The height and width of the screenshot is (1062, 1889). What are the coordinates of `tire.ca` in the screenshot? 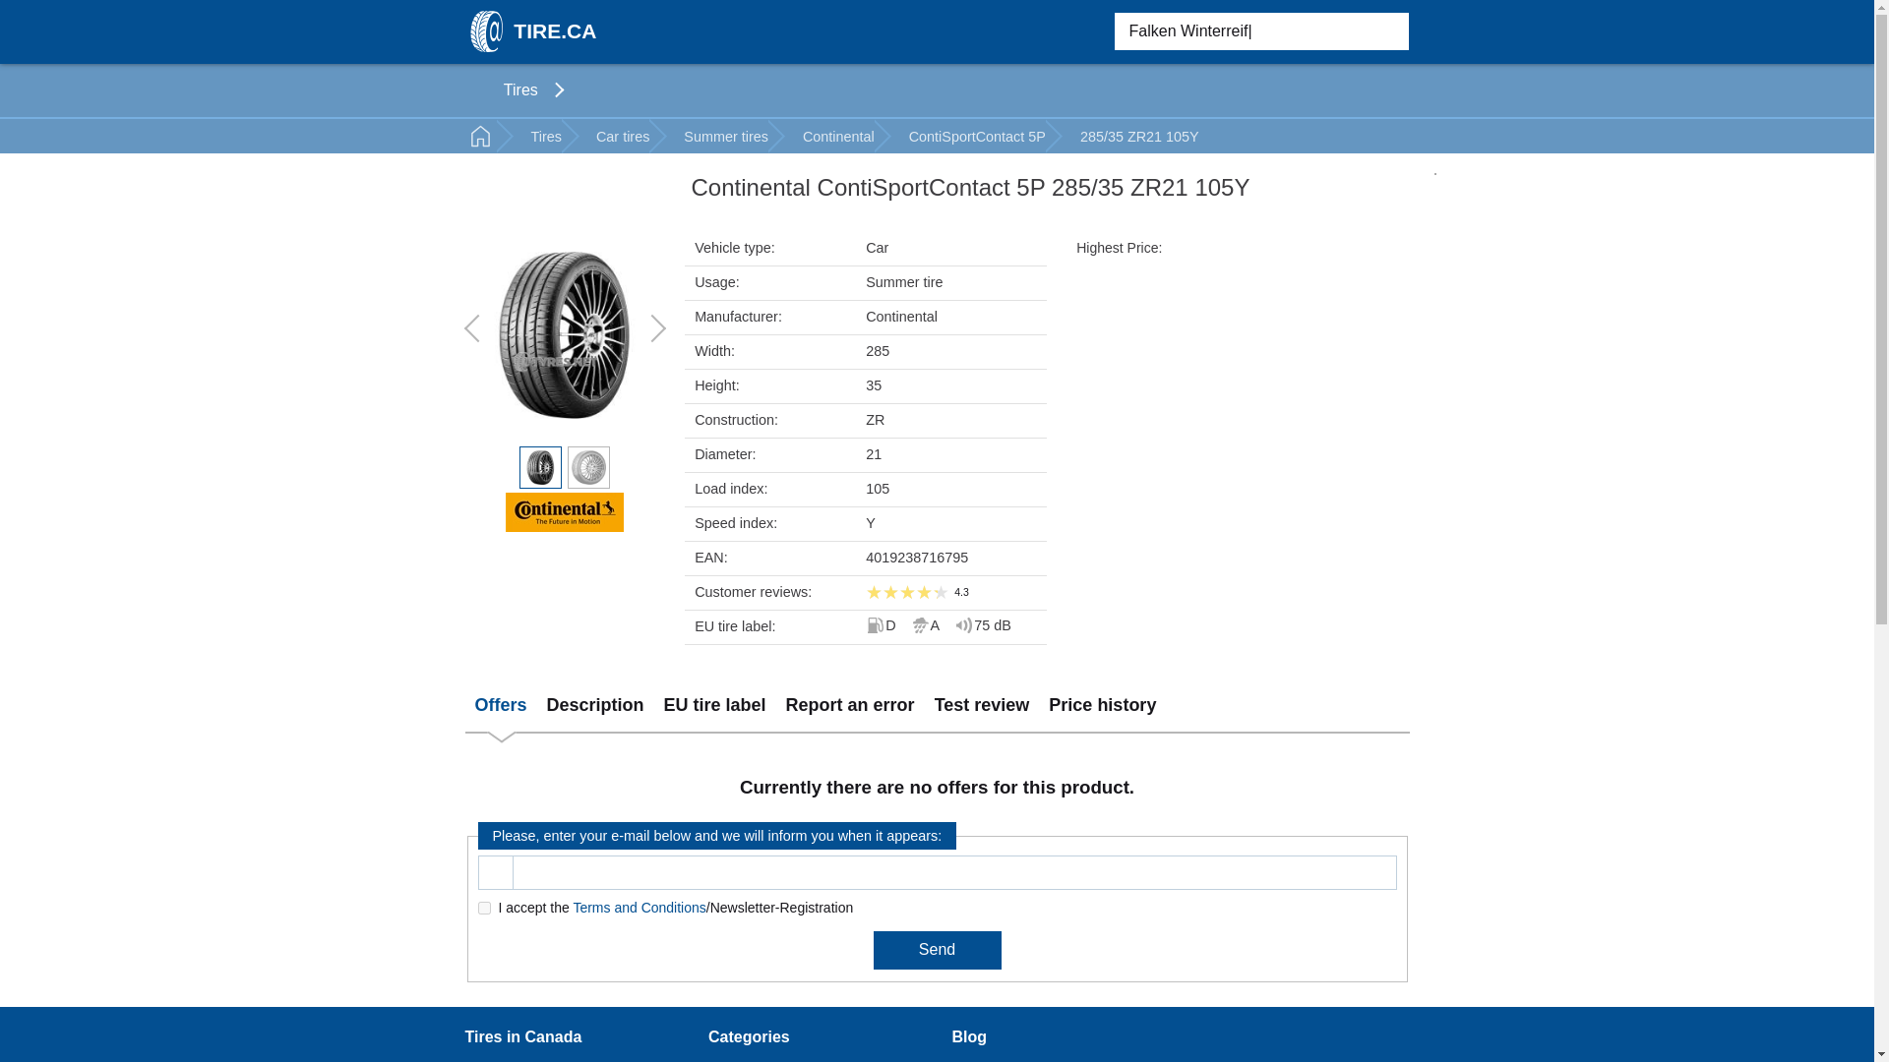 It's located at (530, 31).